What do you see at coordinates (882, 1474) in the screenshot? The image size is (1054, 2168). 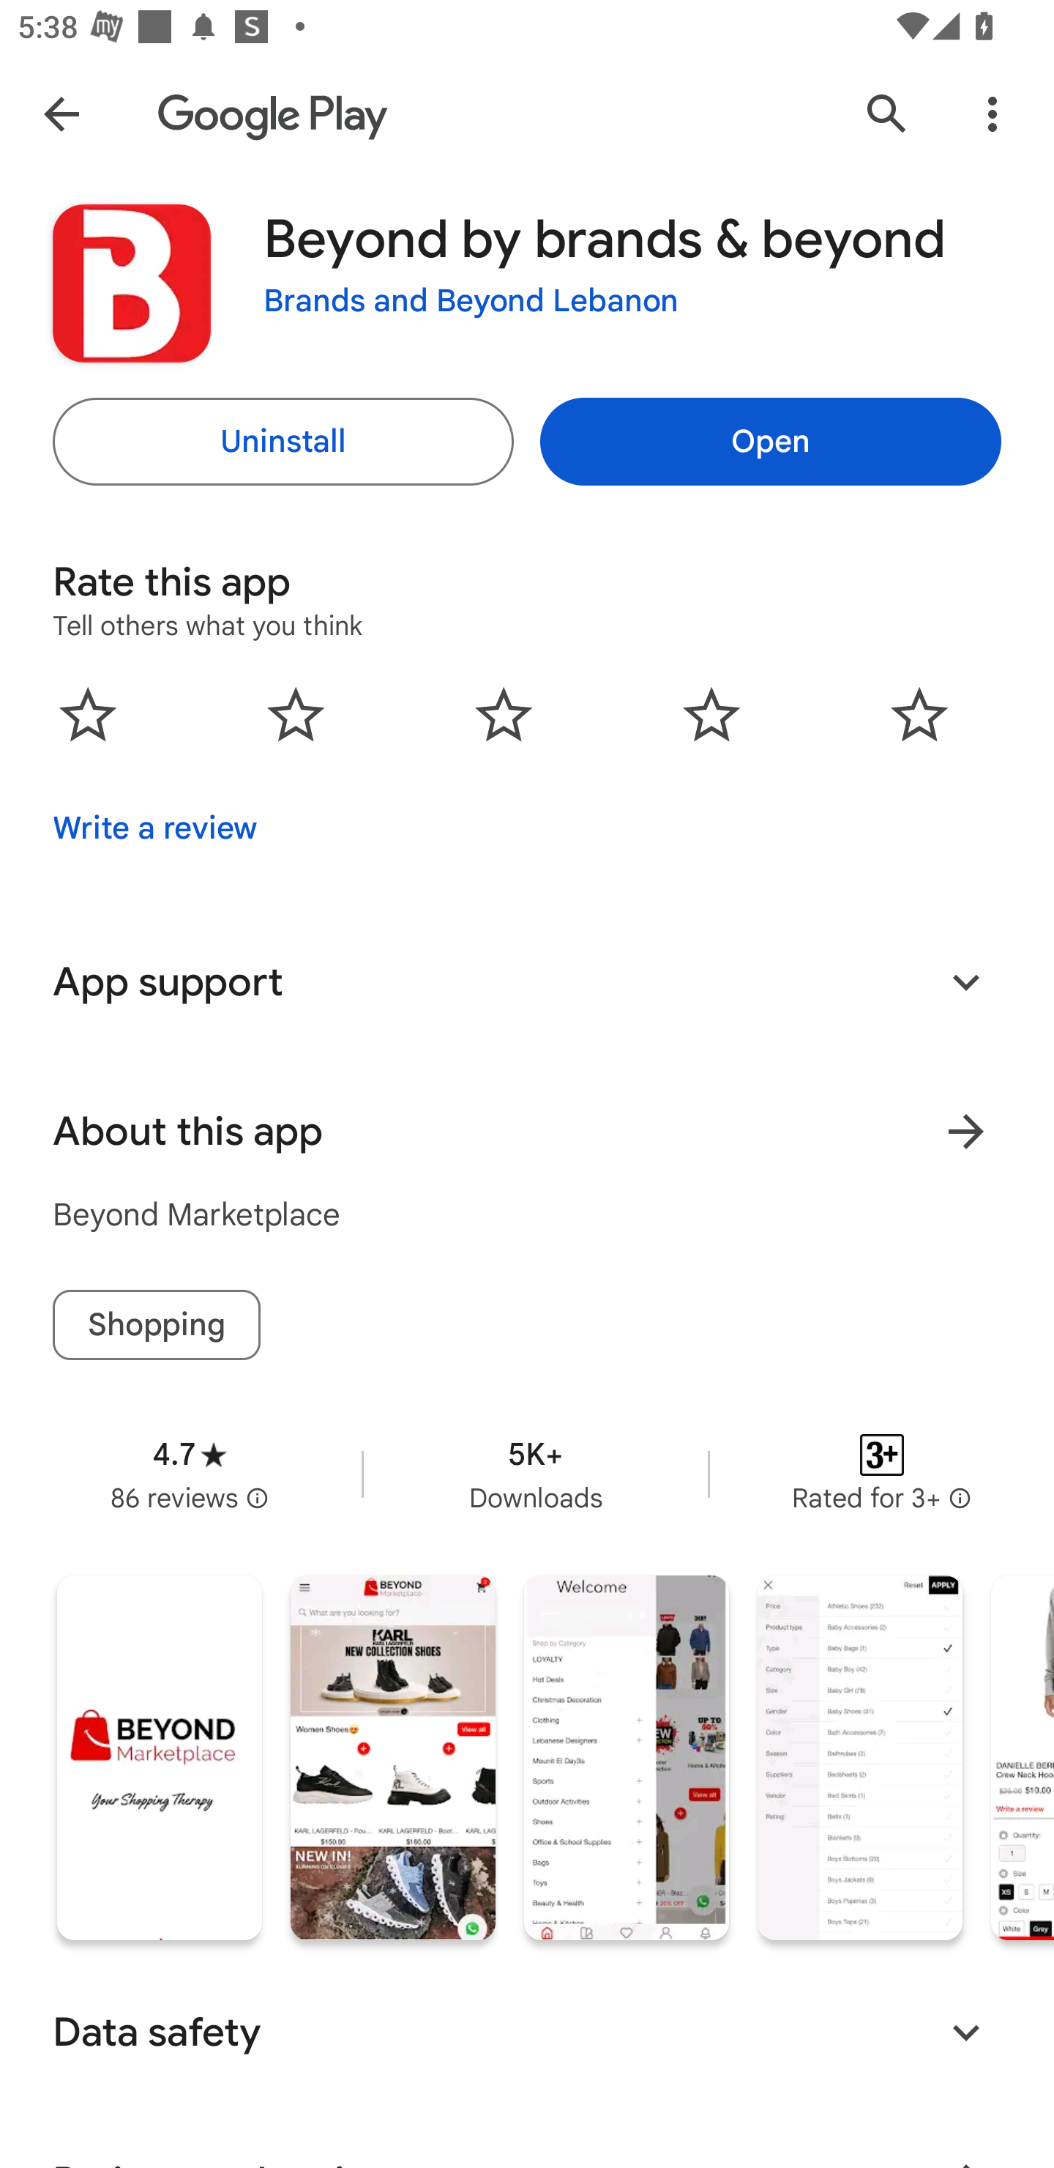 I see `Content rating Rated for 3+` at bounding box center [882, 1474].